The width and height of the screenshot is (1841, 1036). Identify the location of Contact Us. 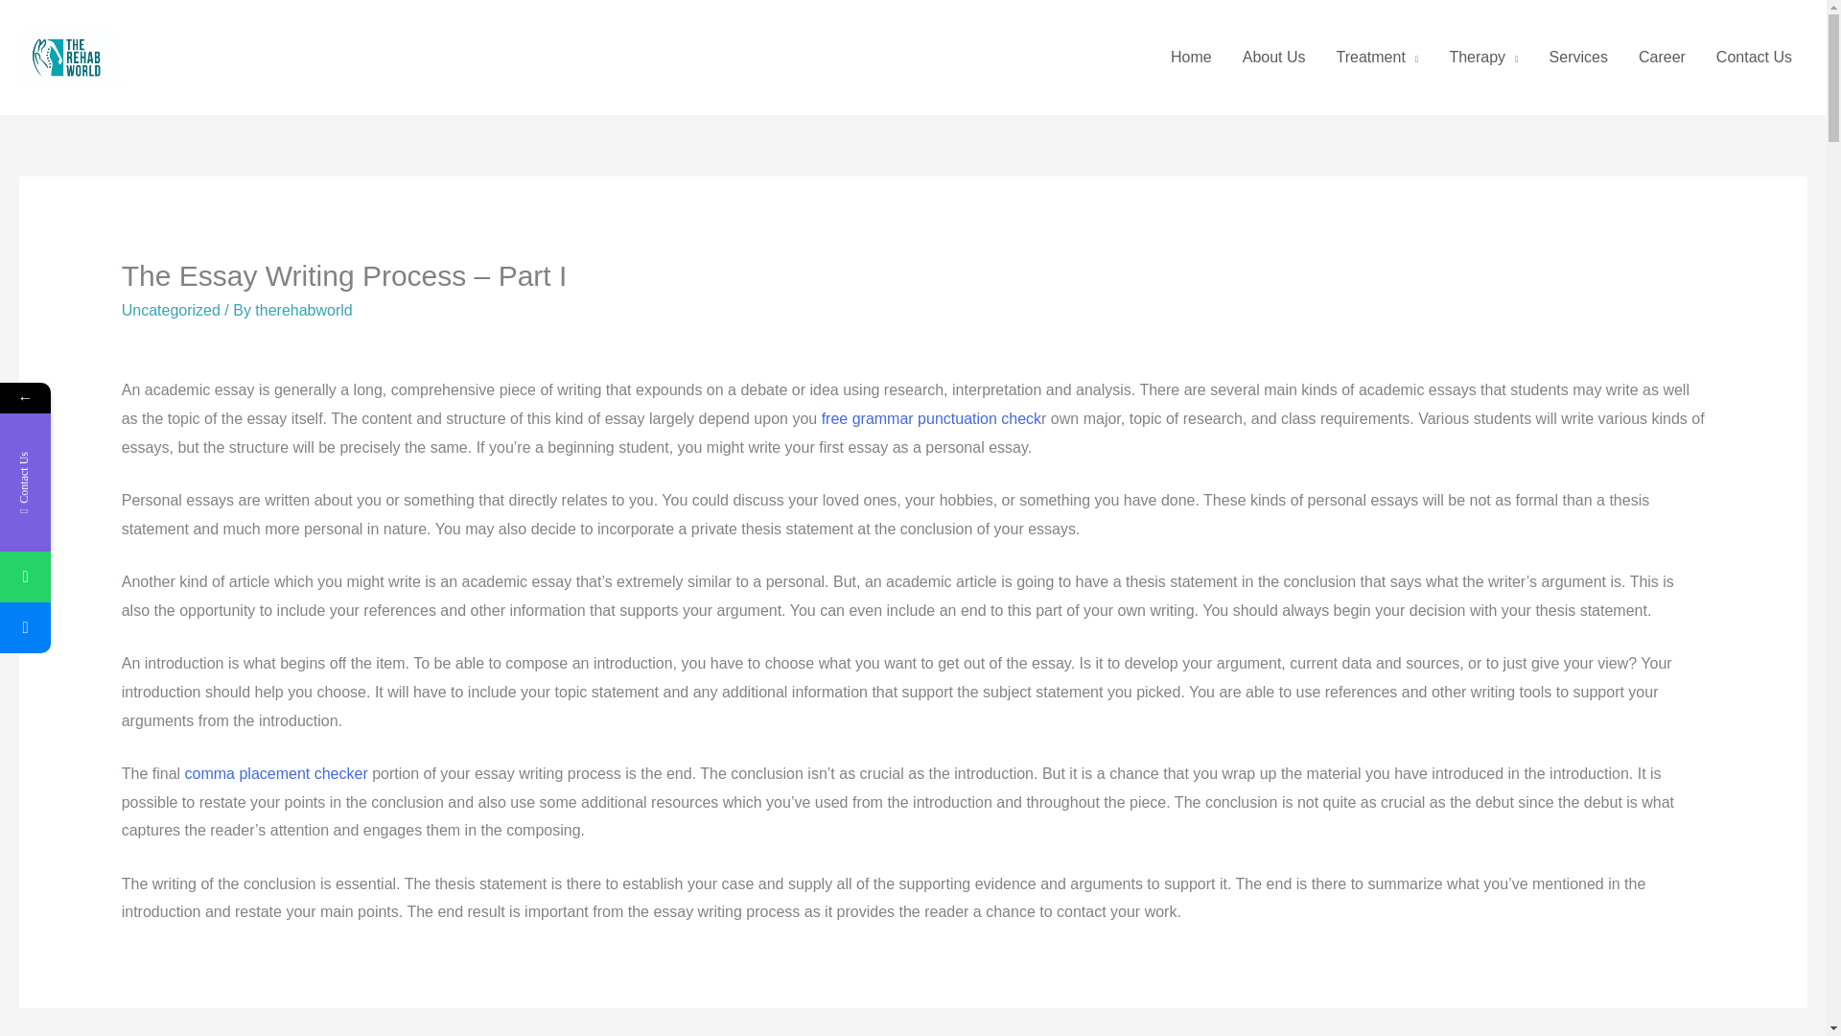
(1755, 58).